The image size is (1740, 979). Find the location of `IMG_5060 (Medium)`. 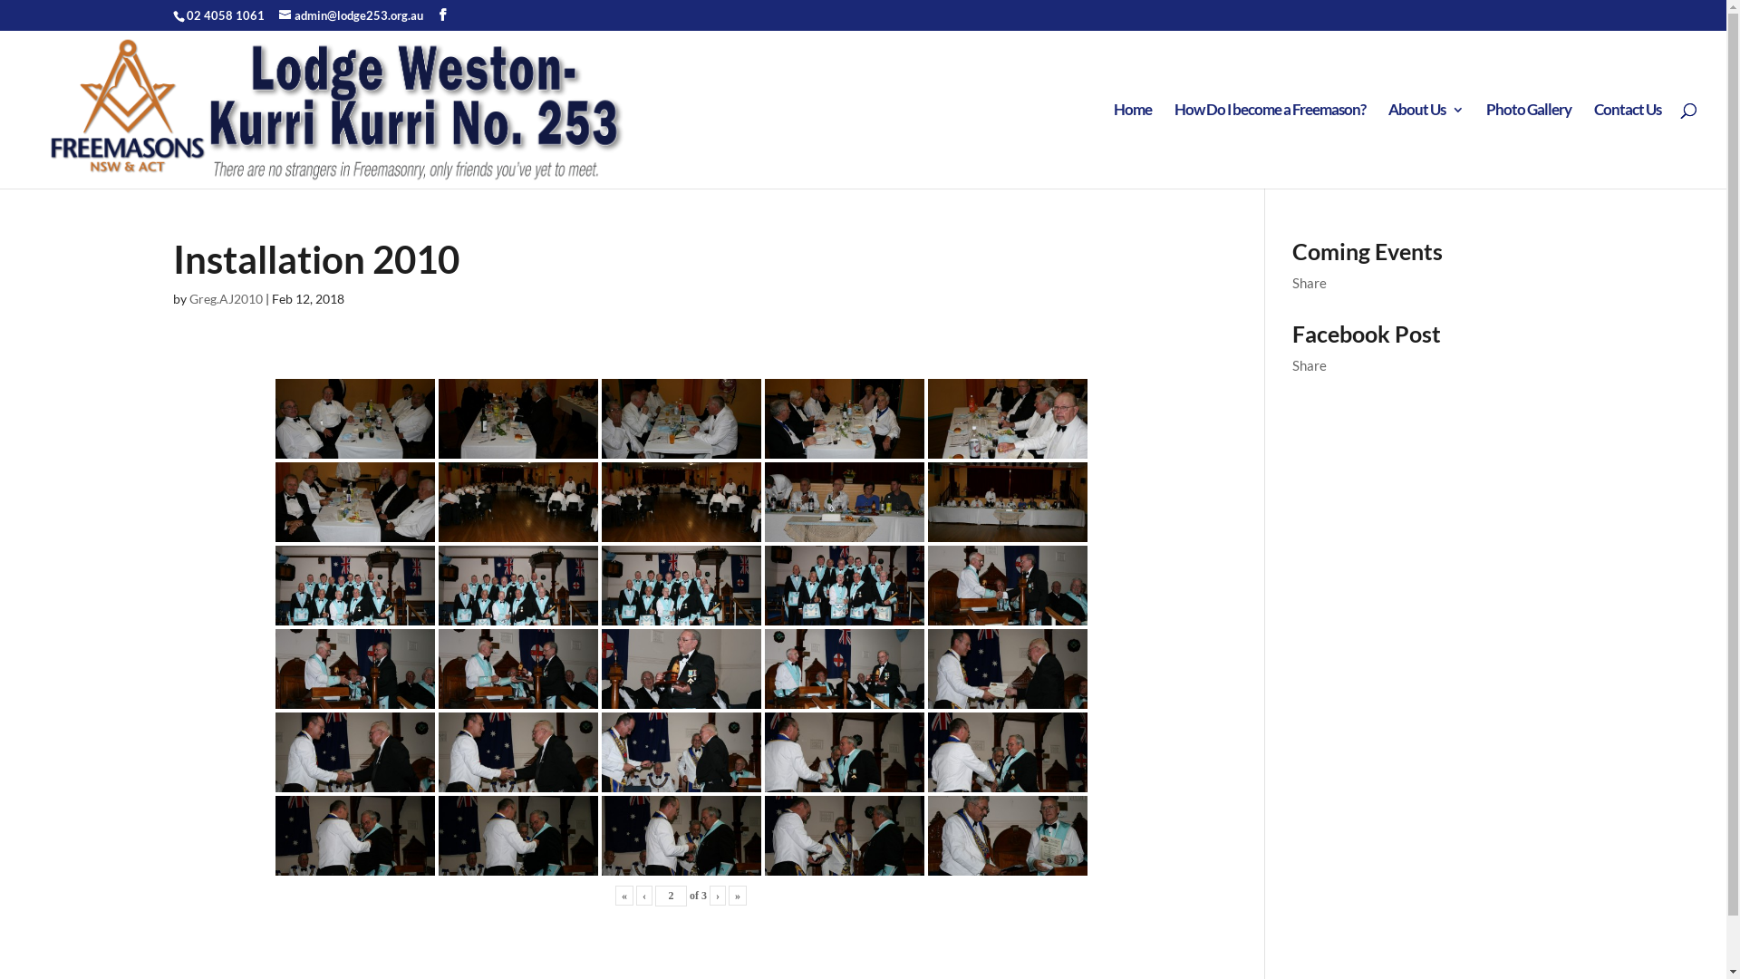

IMG_5060 (Medium) is located at coordinates (1008, 835).